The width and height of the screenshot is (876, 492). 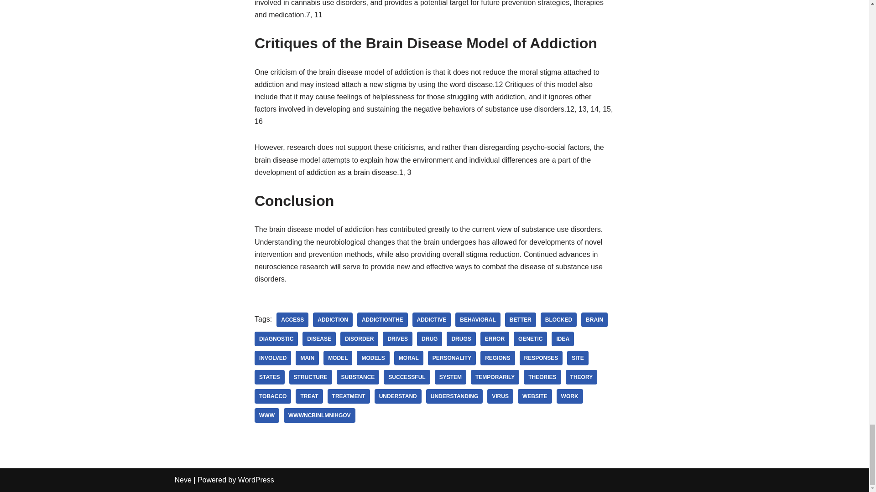 What do you see at coordinates (429, 339) in the screenshot?
I see `DRUG` at bounding box center [429, 339].